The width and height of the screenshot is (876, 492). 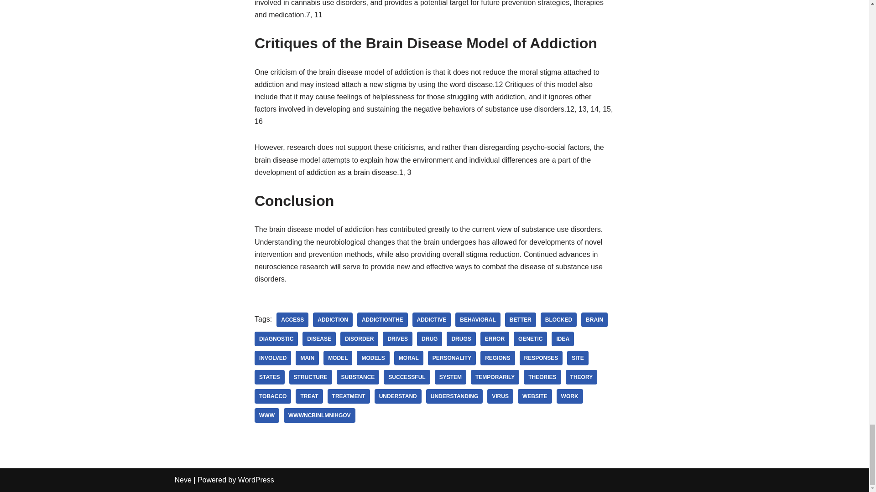 What do you see at coordinates (429, 339) in the screenshot?
I see `DRUG` at bounding box center [429, 339].